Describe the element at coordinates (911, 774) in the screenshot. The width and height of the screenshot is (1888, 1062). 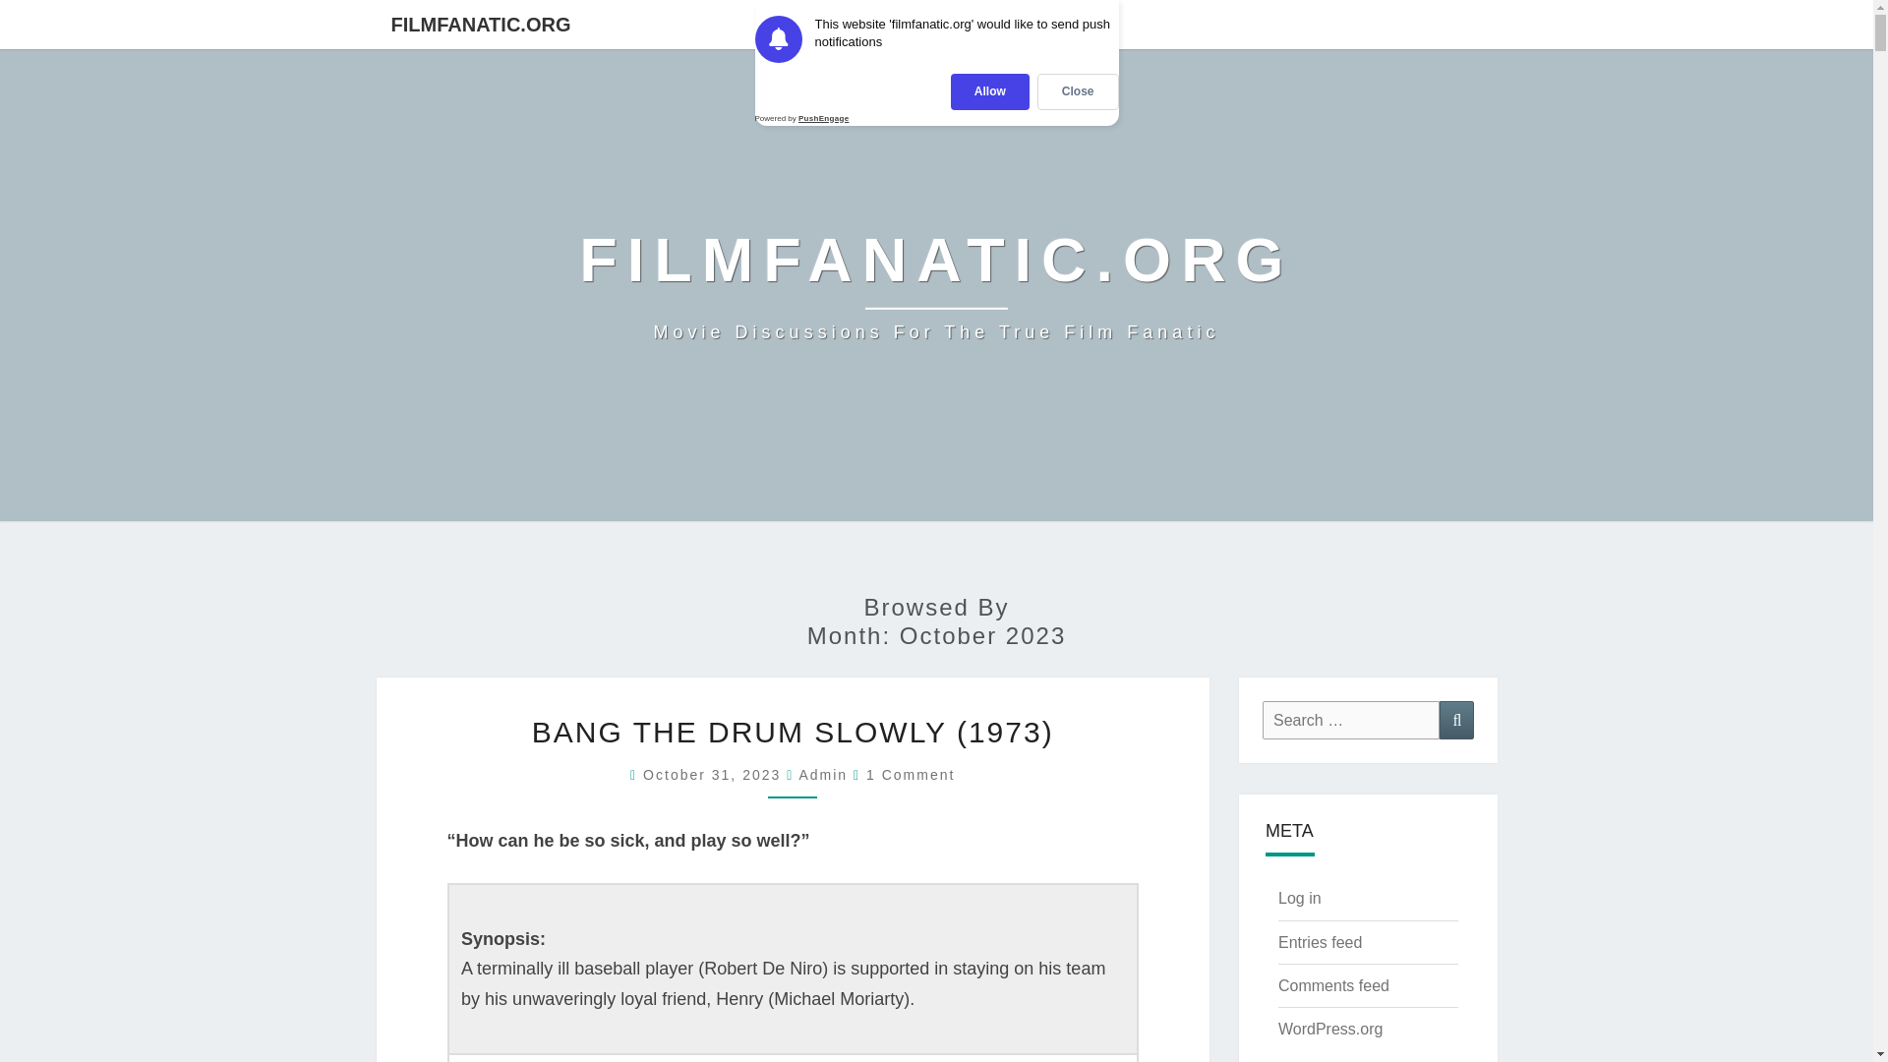
I see `Admin` at that location.